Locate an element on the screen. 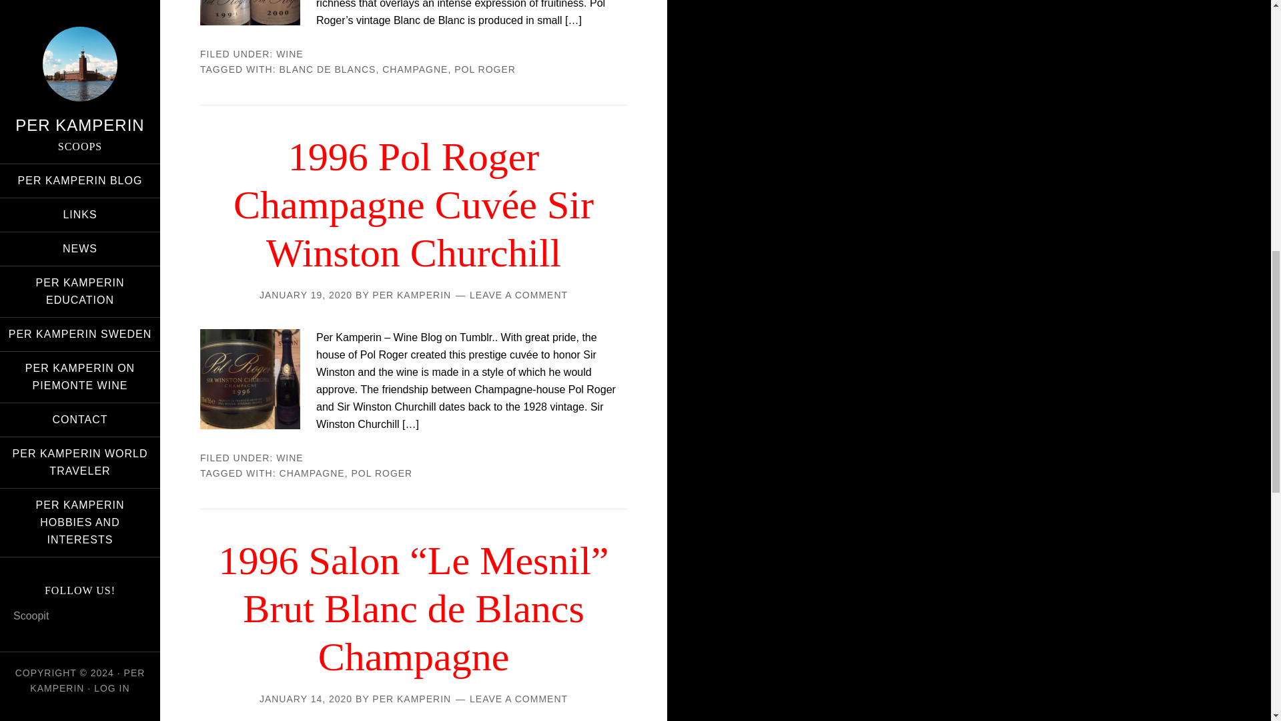  PER KAMPERIN is located at coordinates (411, 698).